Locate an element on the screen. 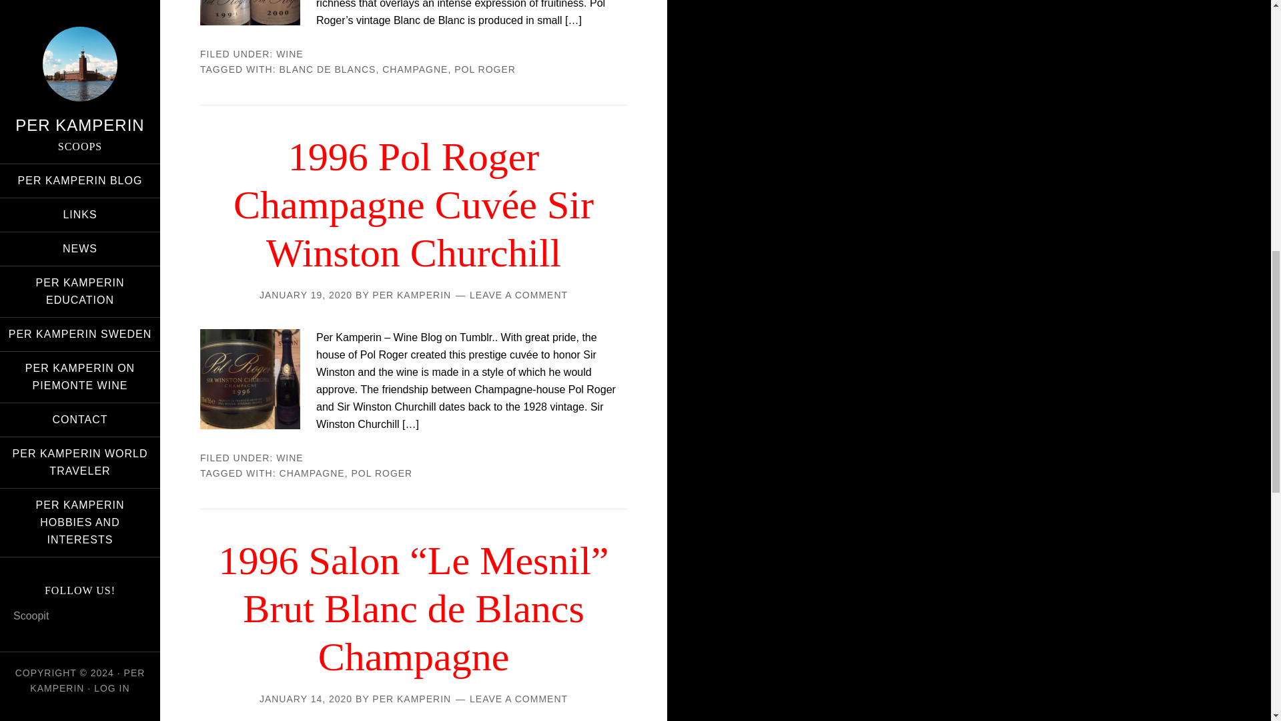  PER KAMPERIN is located at coordinates (411, 698).